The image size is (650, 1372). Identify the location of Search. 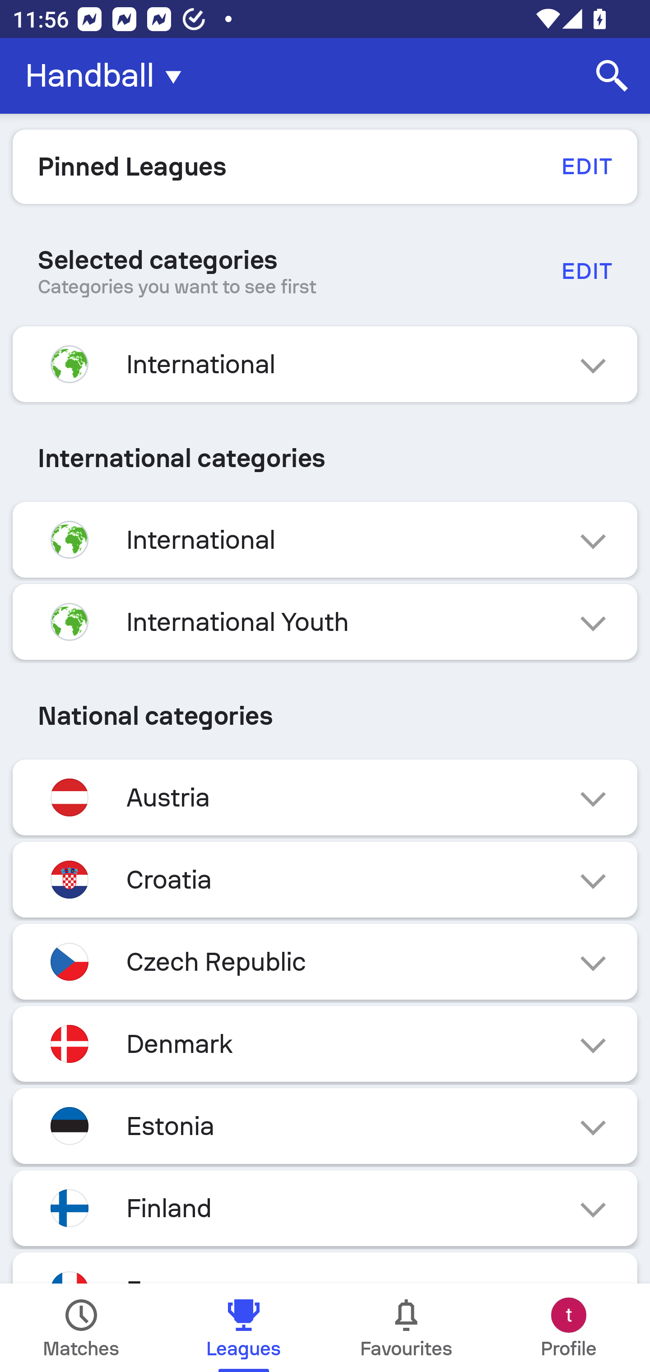
(612, 76).